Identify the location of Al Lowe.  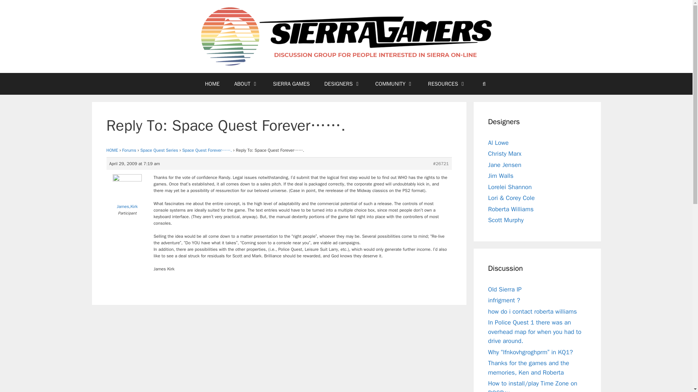
(498, 143).